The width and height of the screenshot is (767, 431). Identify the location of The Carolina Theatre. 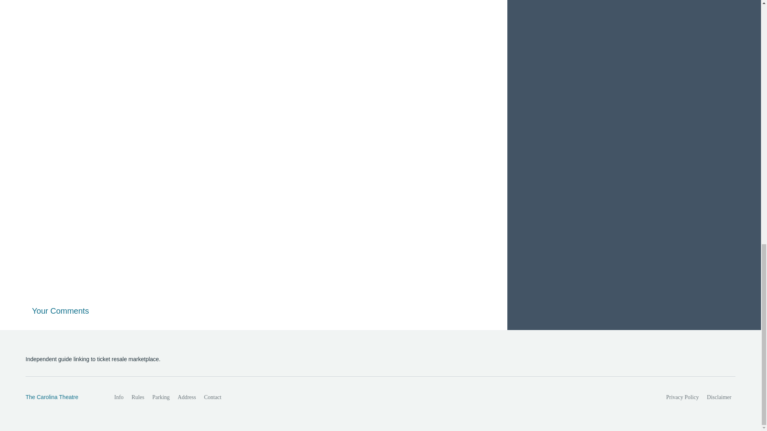
(61, 397).